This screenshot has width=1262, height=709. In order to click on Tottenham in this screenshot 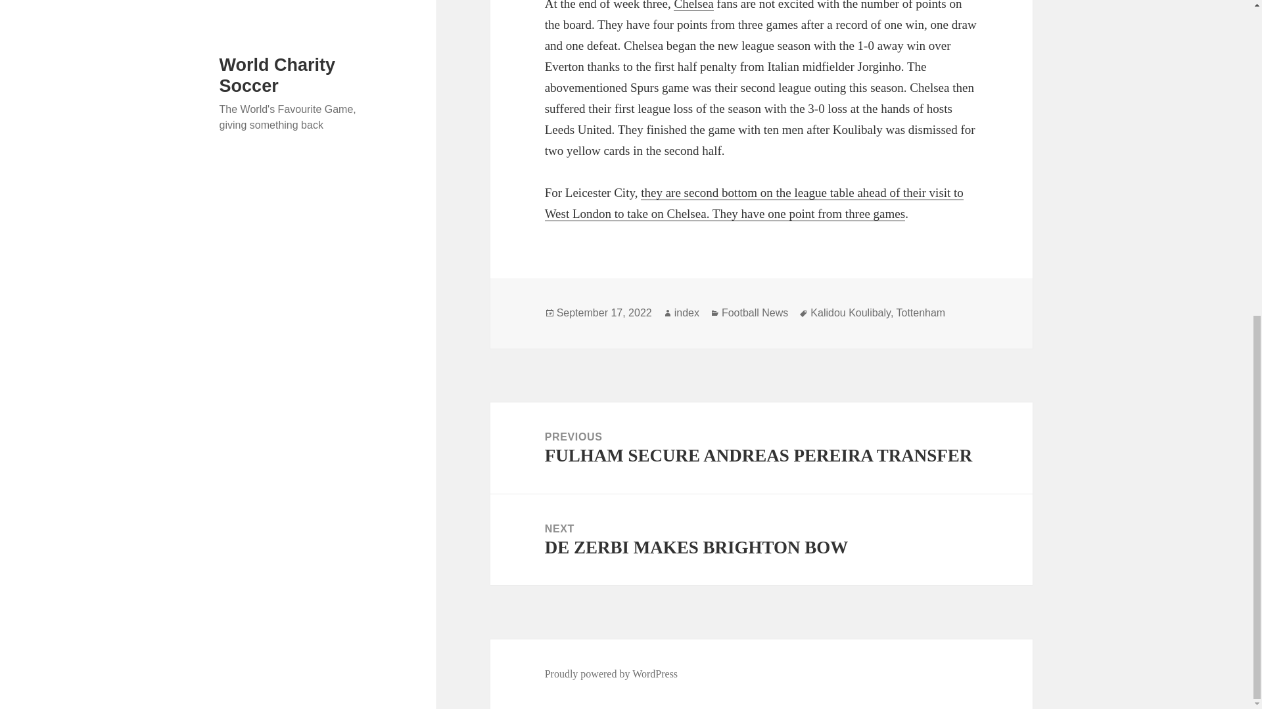, I will do `click(920, 312)`.